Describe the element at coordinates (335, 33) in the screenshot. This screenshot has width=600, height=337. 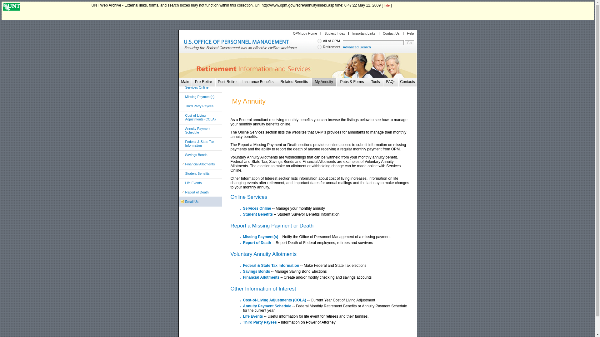
I see `Subject Index` at that location.